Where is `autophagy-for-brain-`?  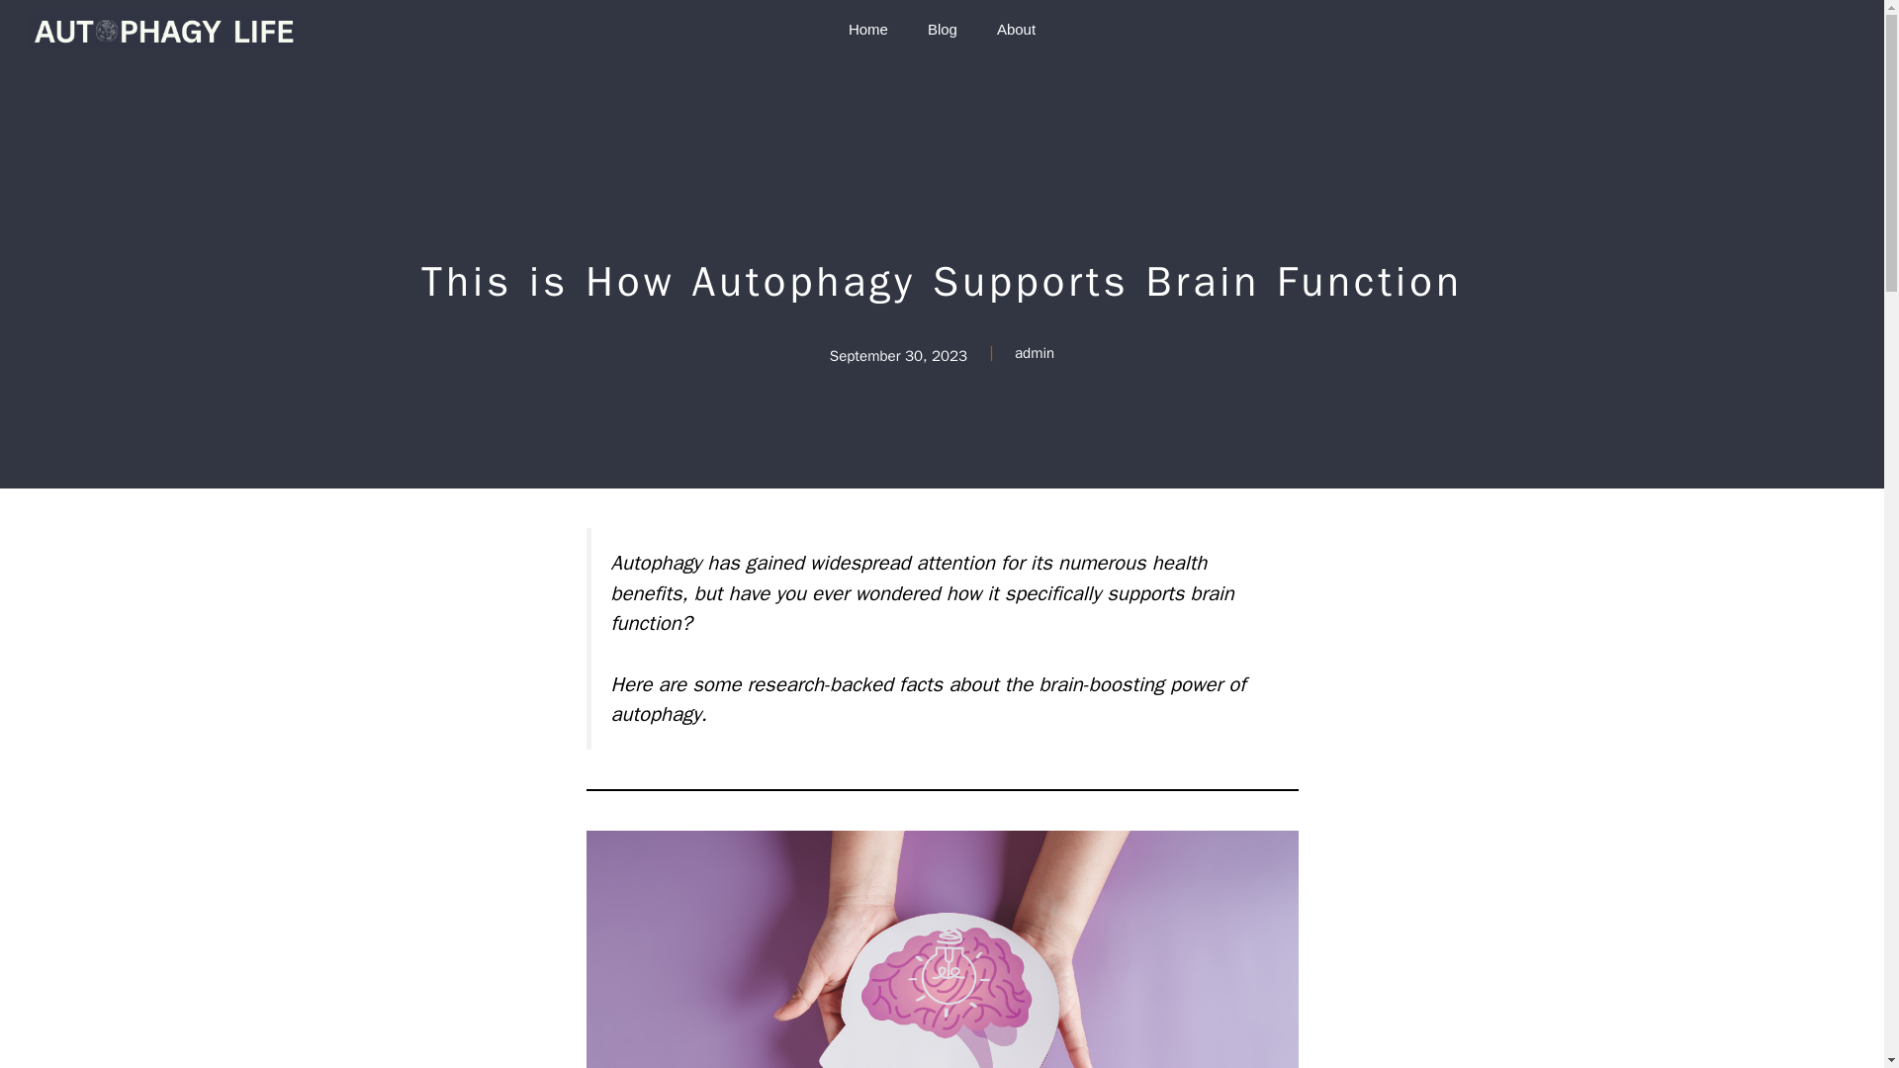
autophagy-for-brain- is located at coordinates (941, 949).